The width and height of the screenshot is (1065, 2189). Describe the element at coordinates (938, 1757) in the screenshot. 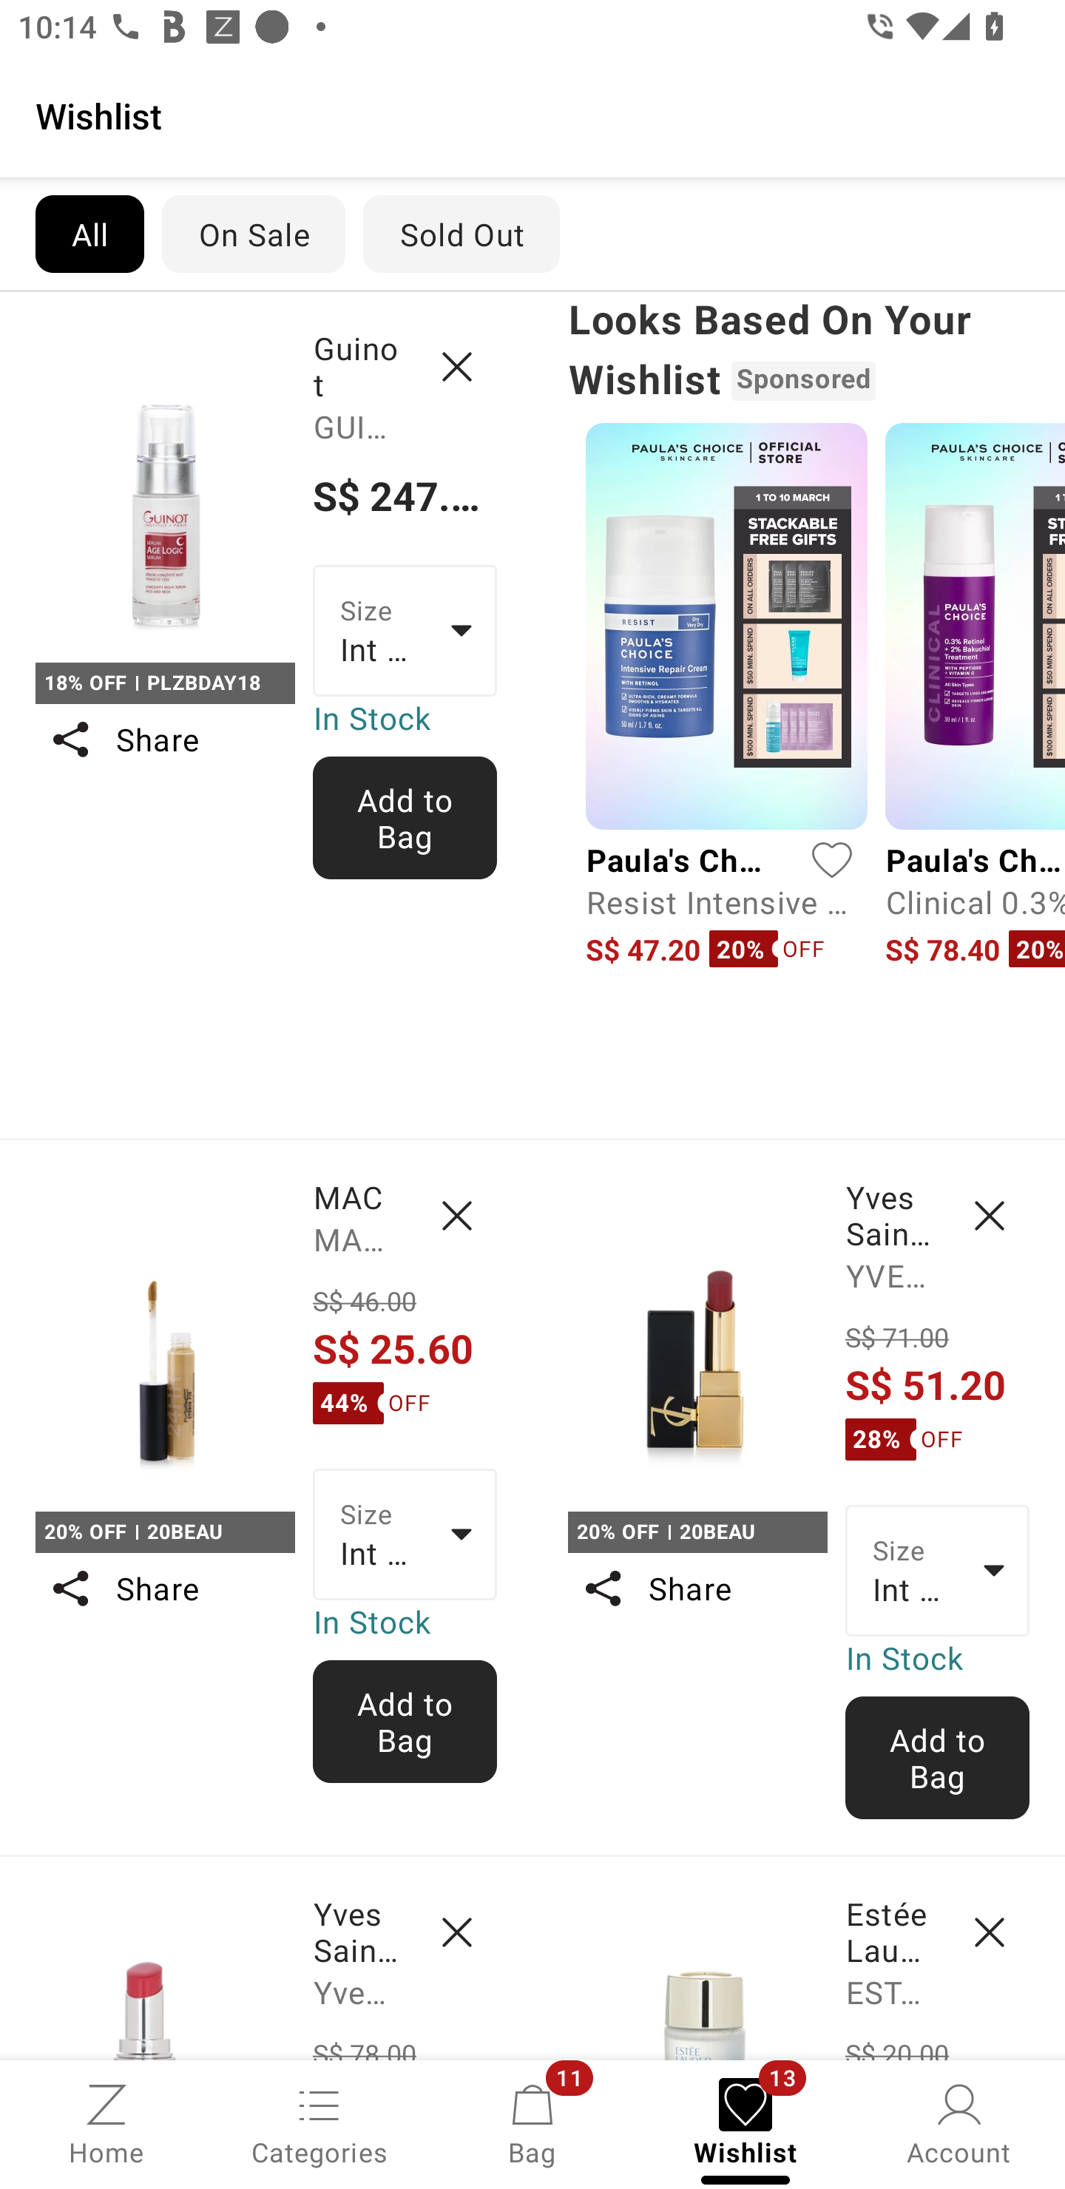

I see `Add to Bag` at that location.